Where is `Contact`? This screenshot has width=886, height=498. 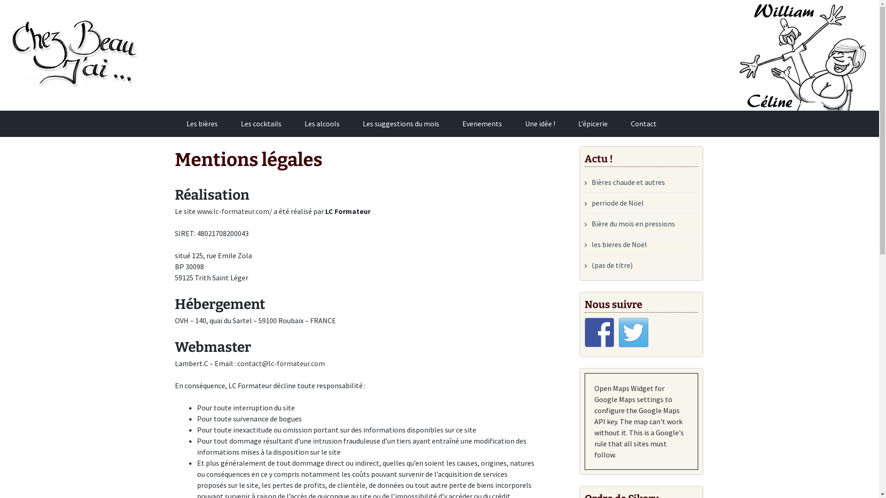
Contact is located at coordinates (644, 124).